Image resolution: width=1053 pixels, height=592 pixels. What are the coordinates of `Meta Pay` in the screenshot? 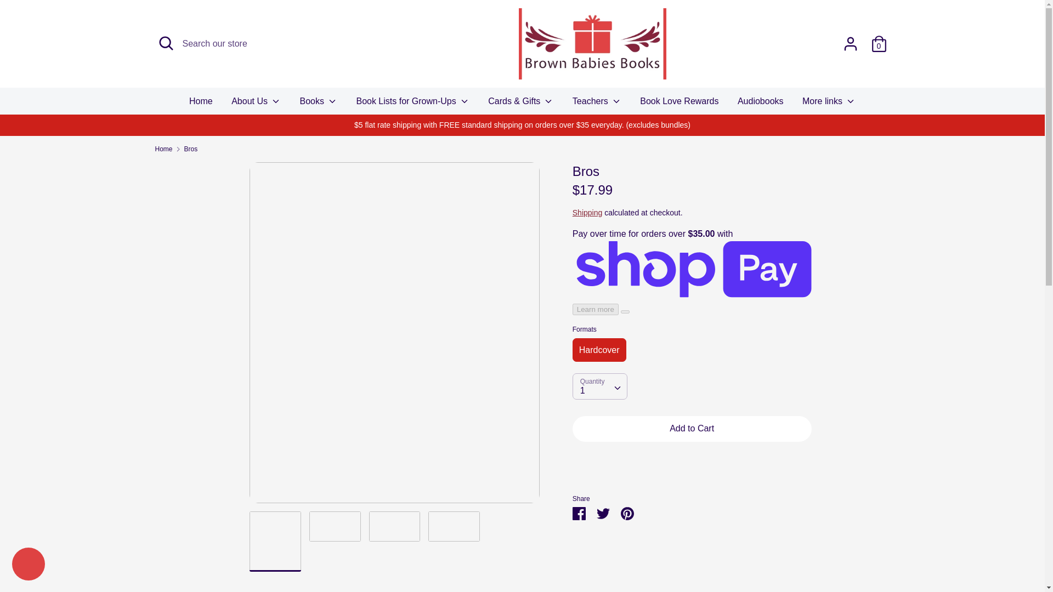 It's located at (732, 556).